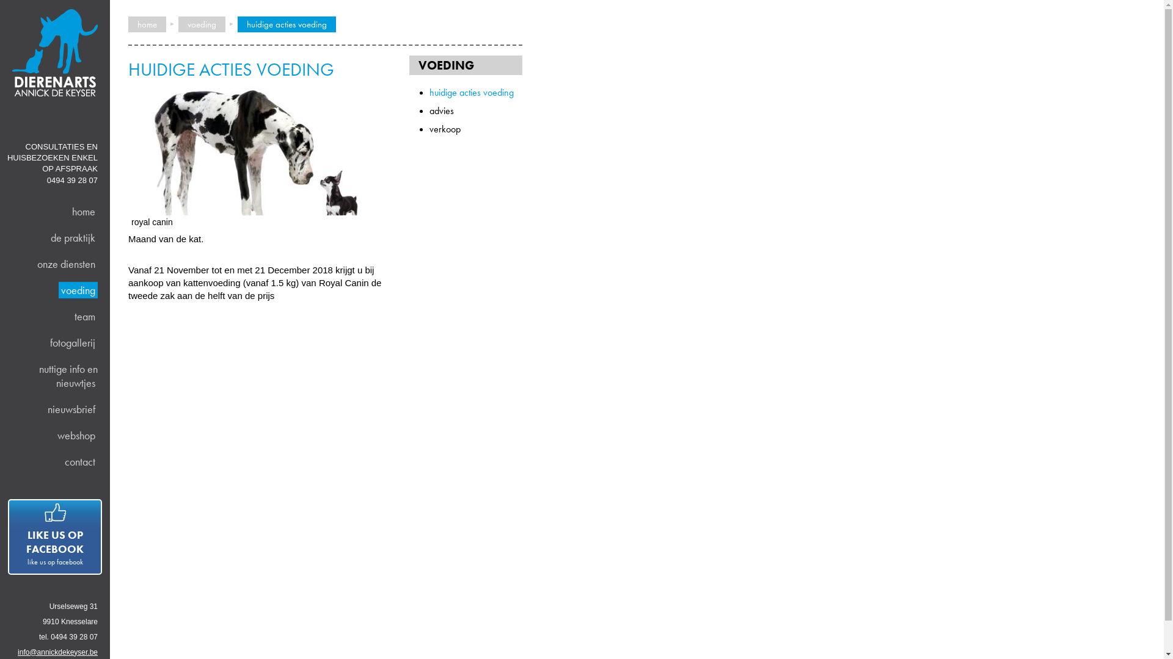 The height and width of the screenshot is (659, 1173). Describe the element at coordinates (260, 212) in the screenshot. I see `royal canin` at that location.